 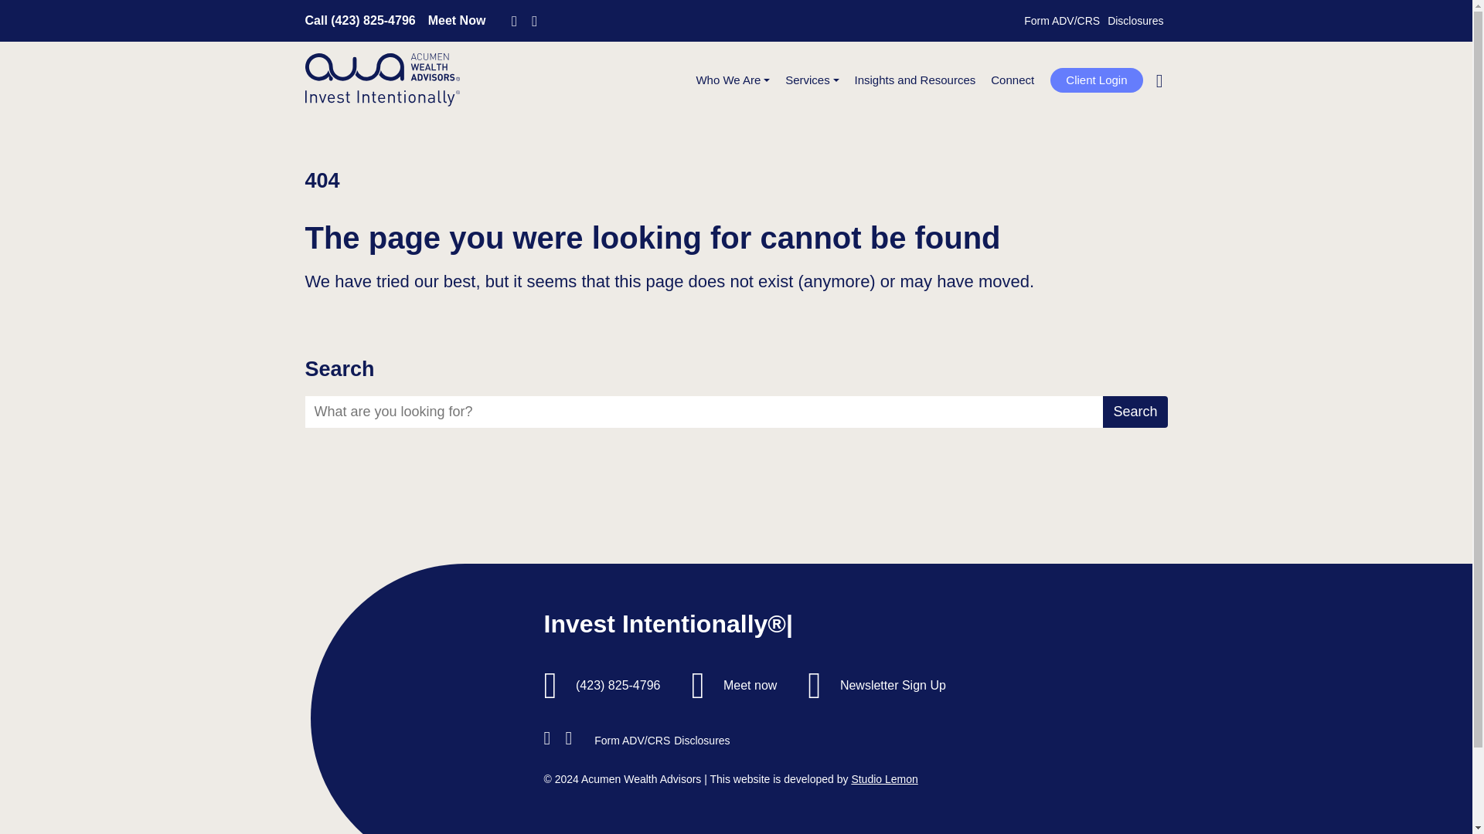 I want to click on Services, so click(x=812, y=80).